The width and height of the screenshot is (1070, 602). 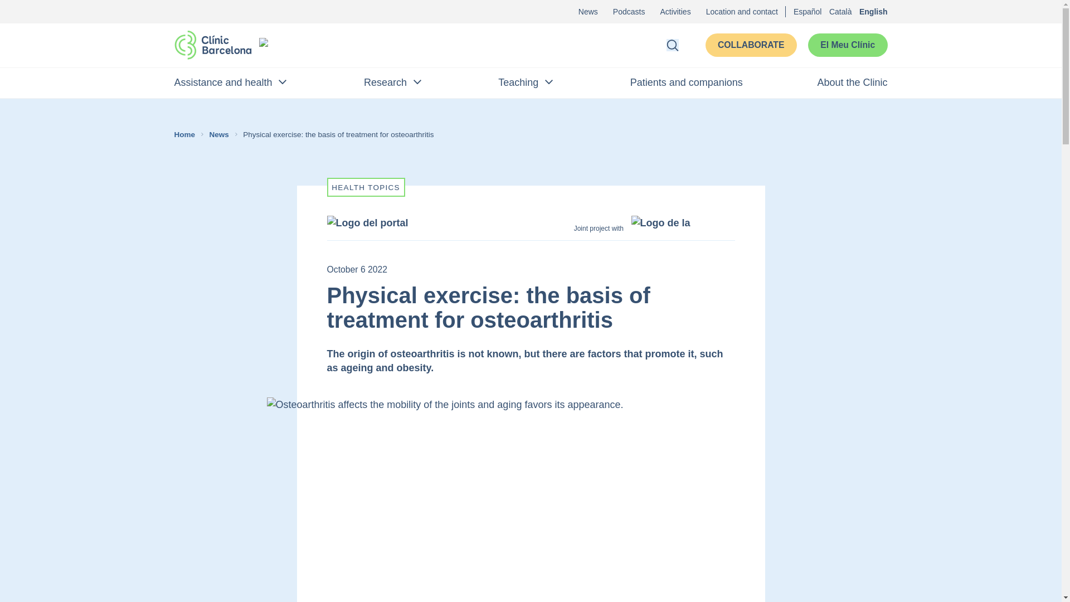 What do you see at coordinates (675, 11) in the screenshot?
I see `Activities` at bounding box center [675, 11].